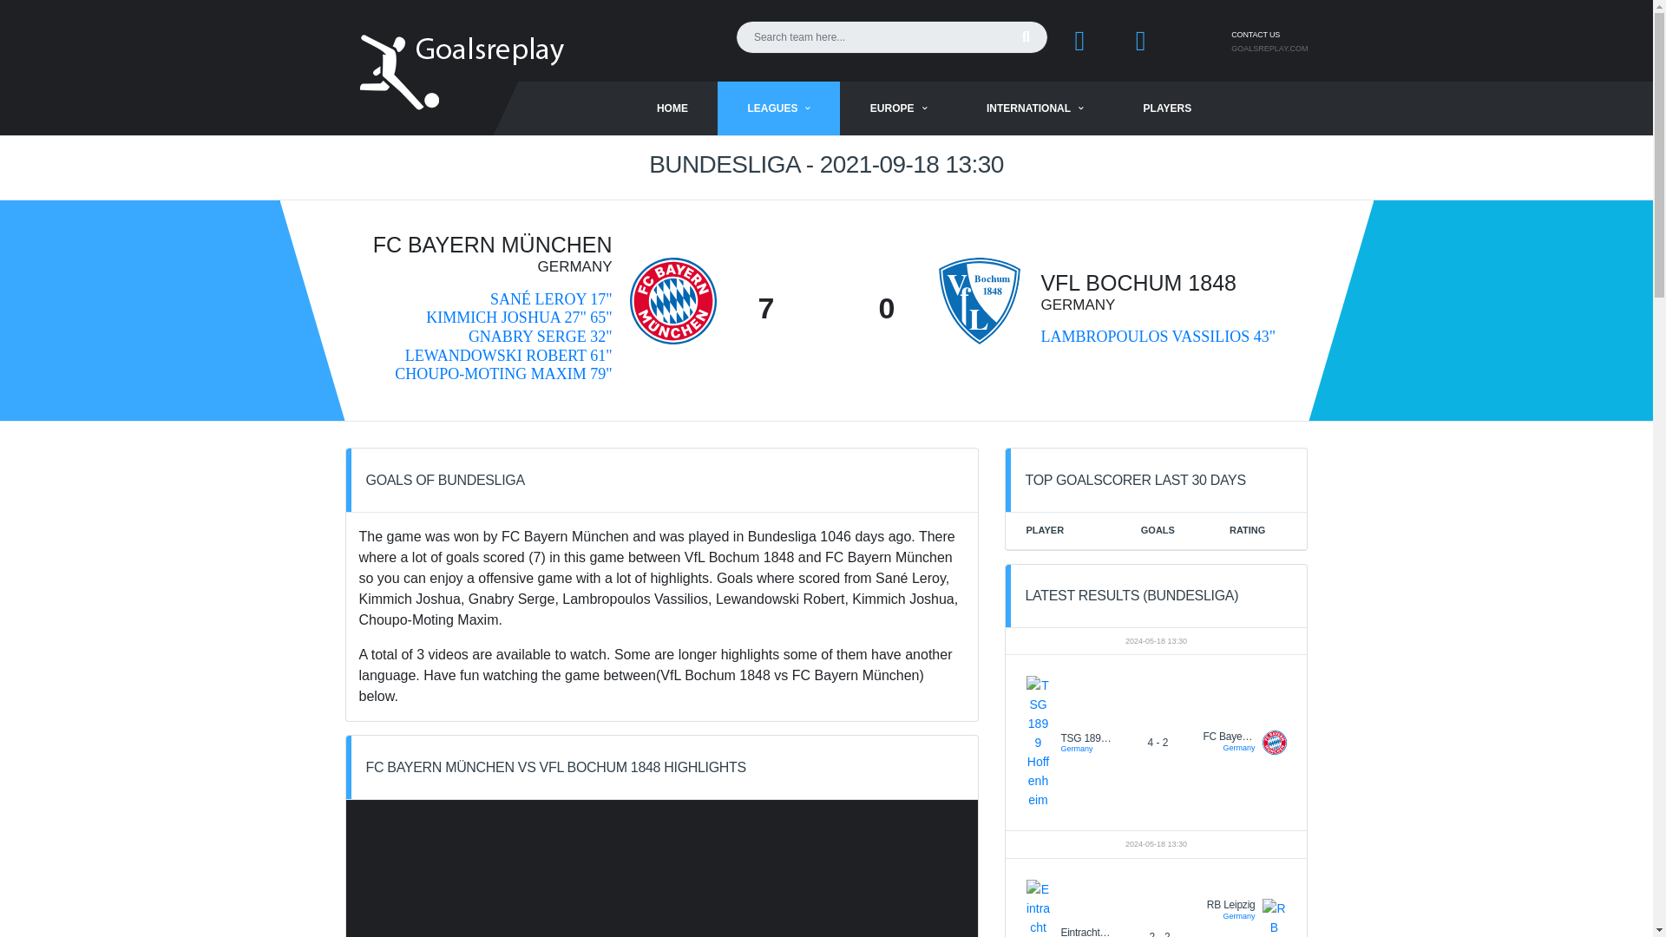 Image resolution: width=1666 pixels, height=937 pixels. Describe the element at coordinates (1034, 108) in the screenshot. I see `INTERNATIONAL` at that location.